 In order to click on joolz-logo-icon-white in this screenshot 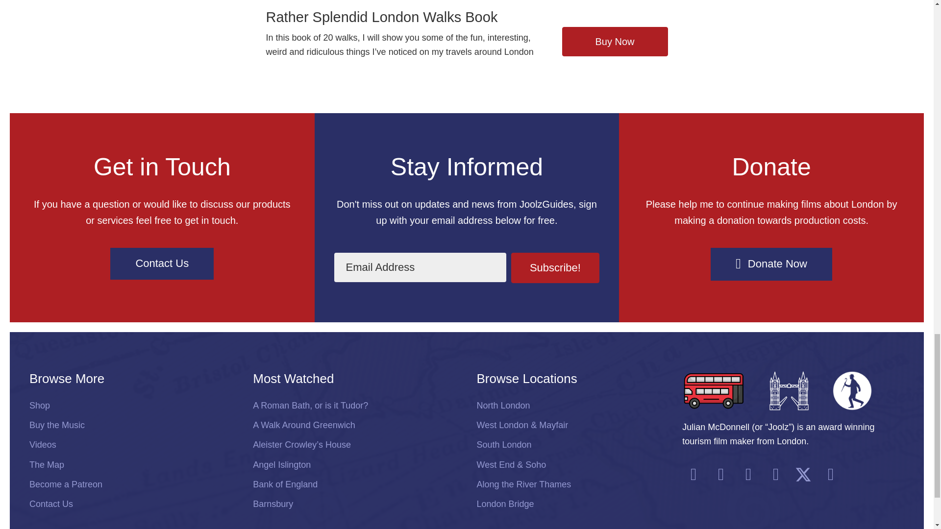, I will do `click(852, 391)`.